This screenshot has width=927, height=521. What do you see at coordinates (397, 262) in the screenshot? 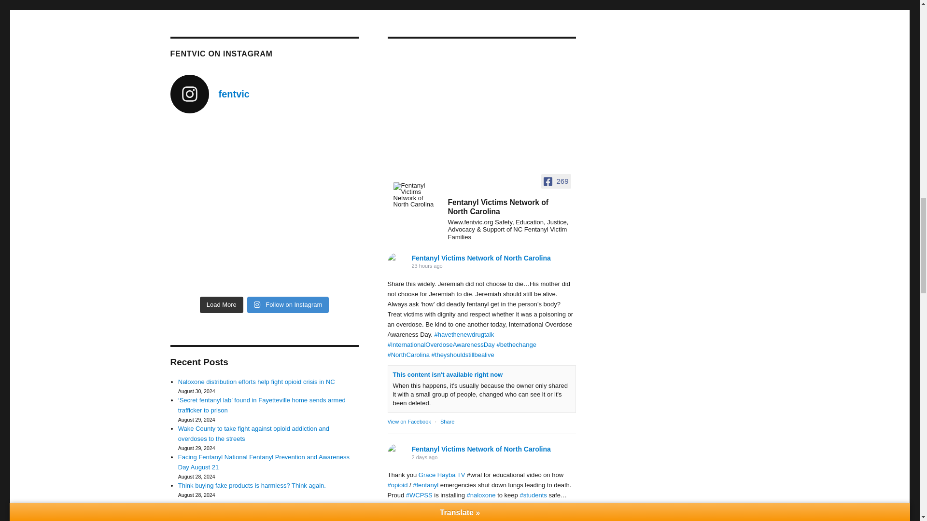
I see `Fentanyl Victims Network of North Carolina` at bounding box center [397, 262].